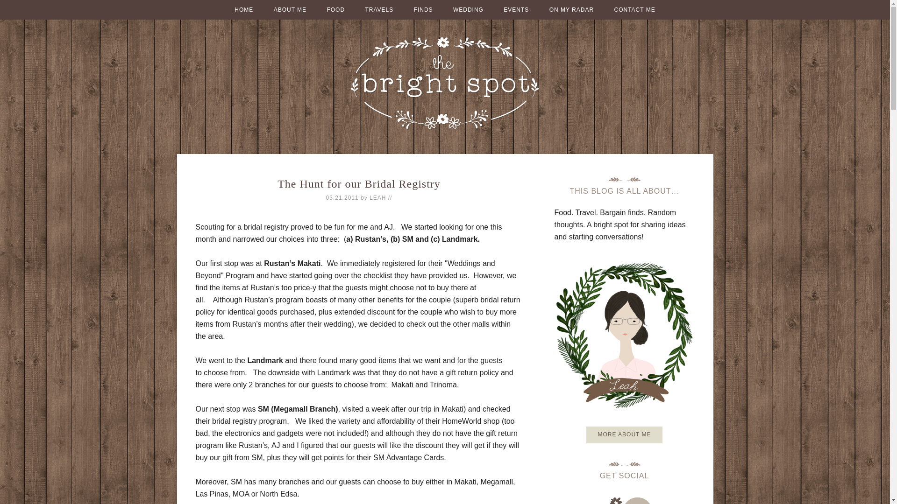 The image size is (897, 504). Describe the element at coordinates (379, 10) in the screenshot. I see `TRAVELS` at that location.